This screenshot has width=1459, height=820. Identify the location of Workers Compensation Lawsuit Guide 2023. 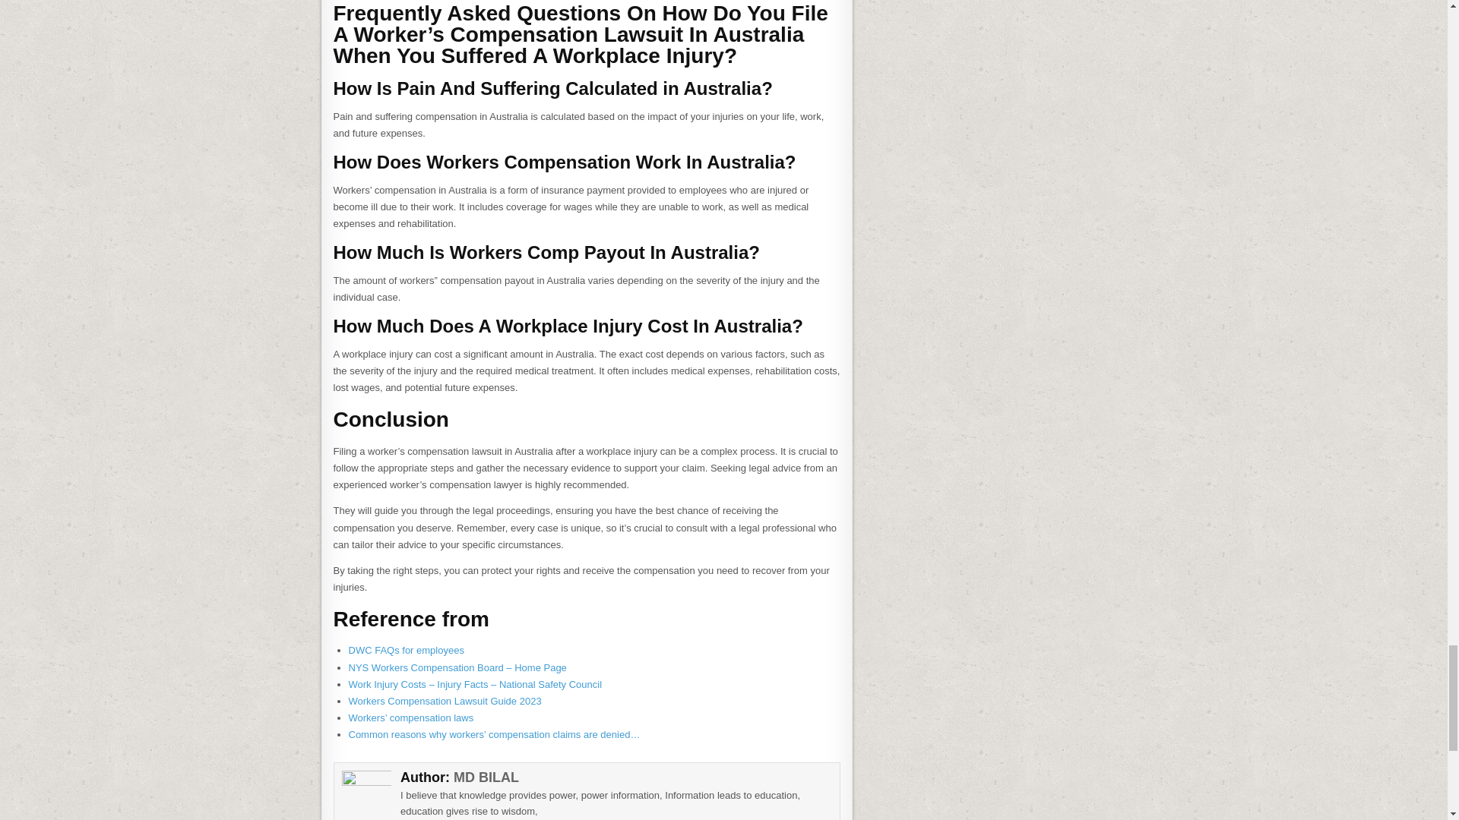
(445, 700).